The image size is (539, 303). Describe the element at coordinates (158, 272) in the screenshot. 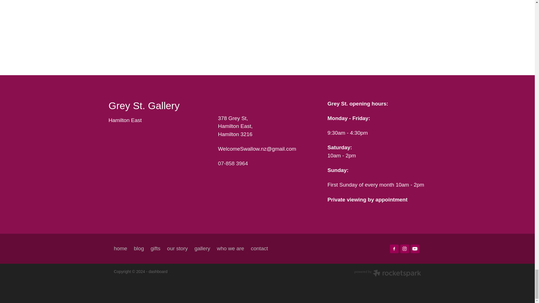

I see `dashboard` at that location.